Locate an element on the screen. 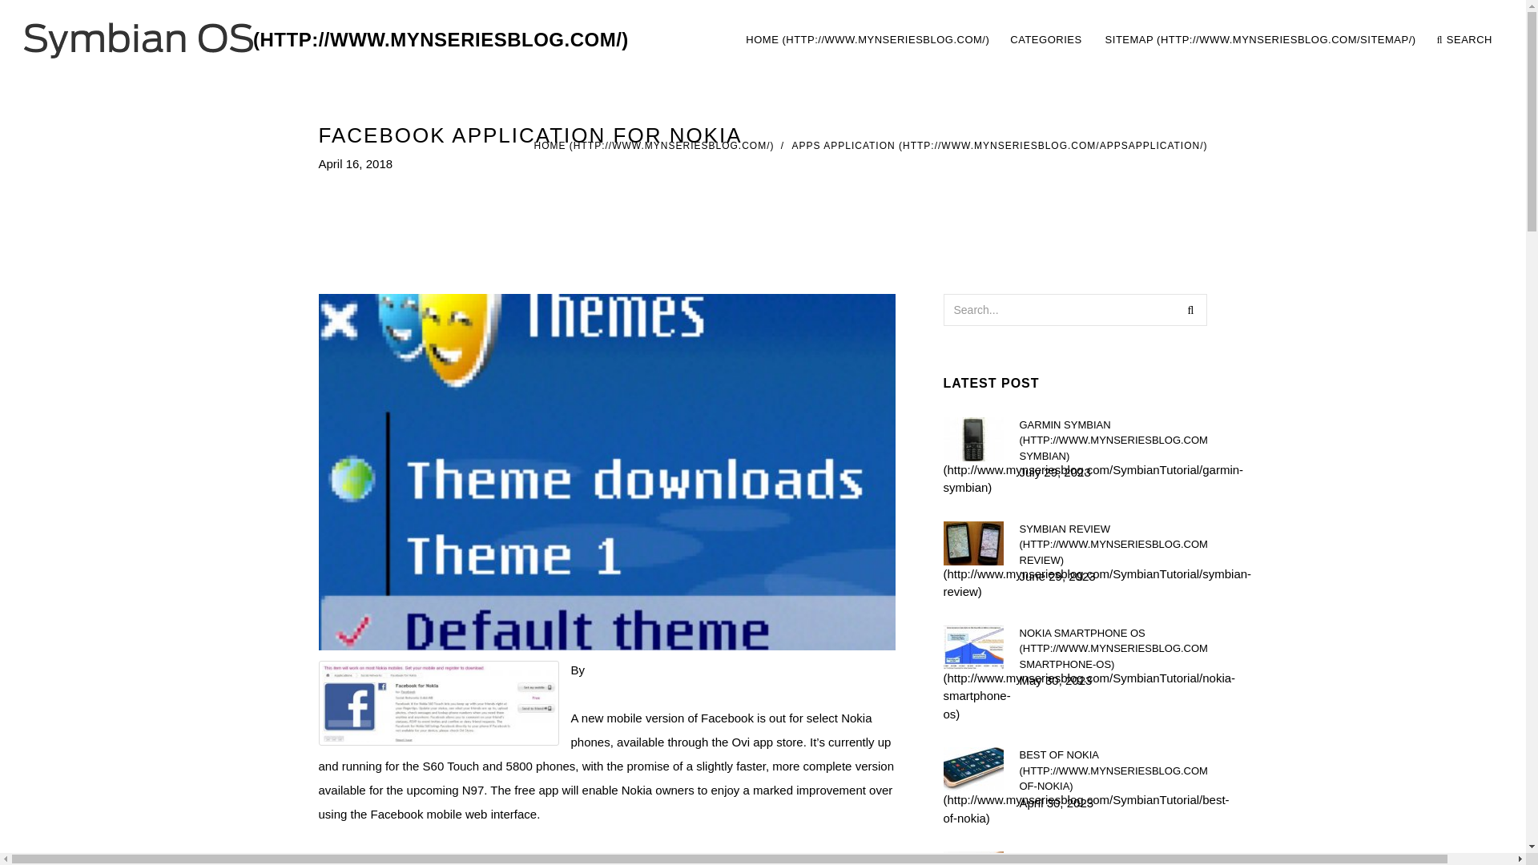  CATEGORIES is located at coordinates (1047, 40).